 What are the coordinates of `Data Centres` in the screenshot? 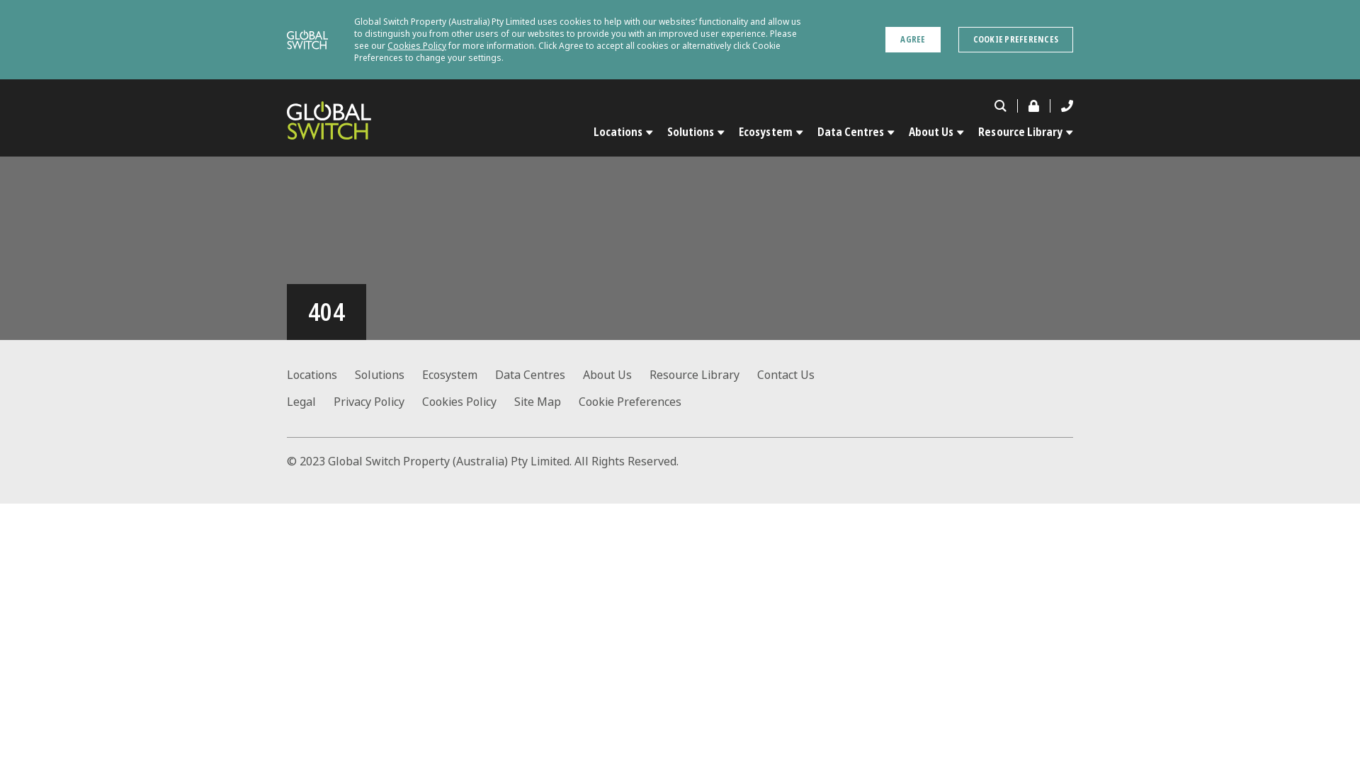 It's located at (856, 127).